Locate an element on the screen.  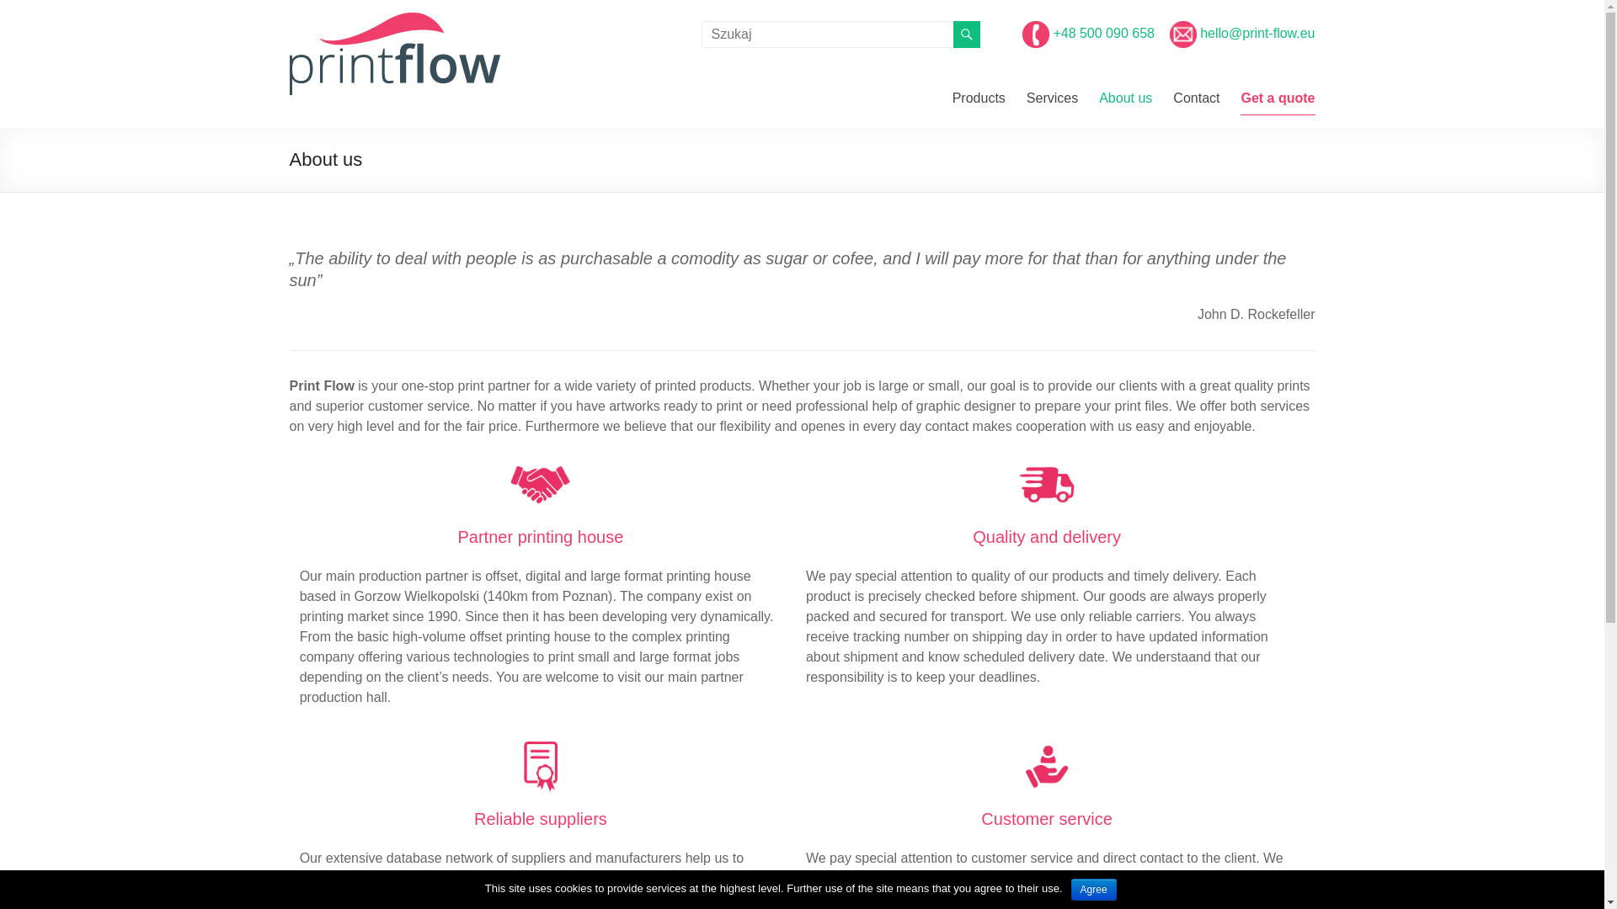
About us is located at coordinates (1125, 103).